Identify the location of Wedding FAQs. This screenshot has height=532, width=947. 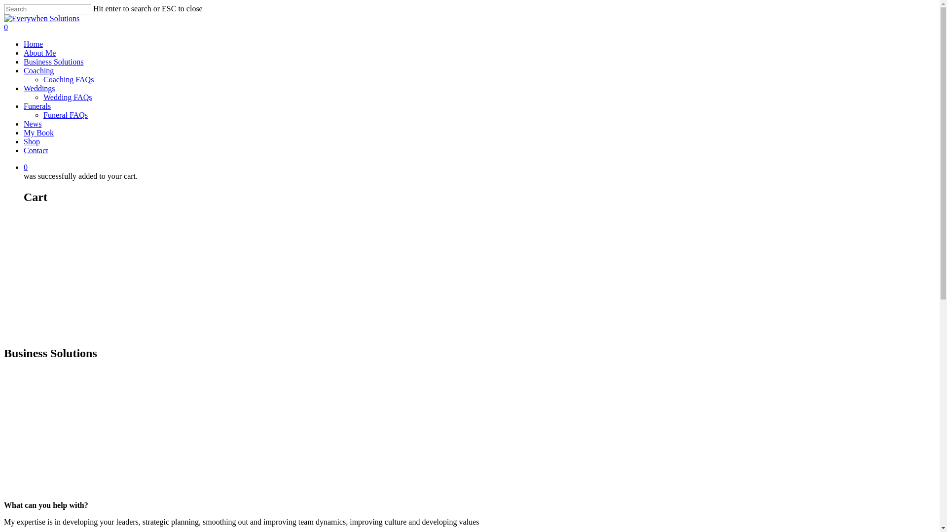
(68, 98).